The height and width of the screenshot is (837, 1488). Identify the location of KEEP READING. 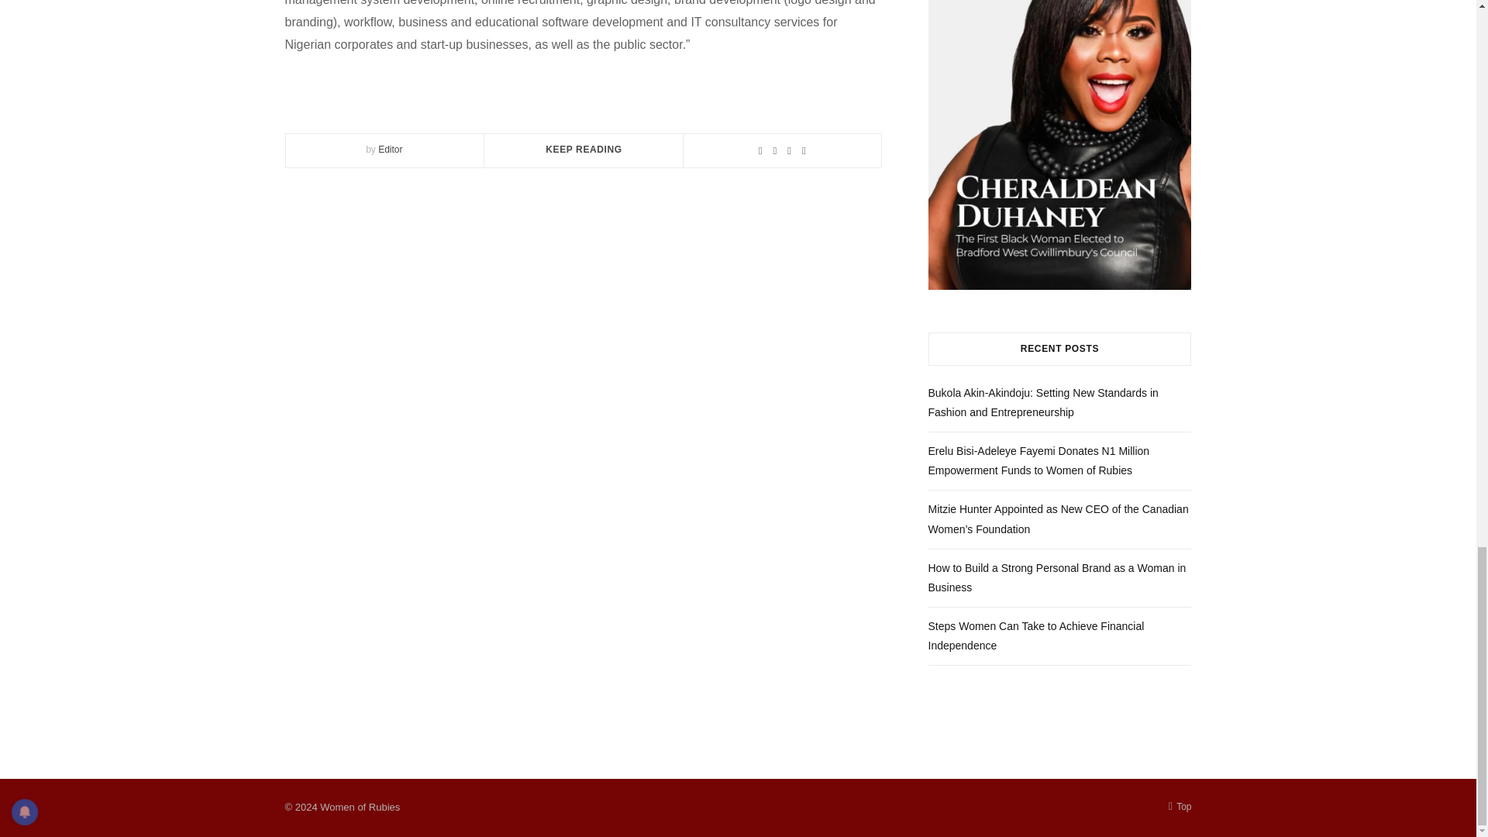
(584, 149).